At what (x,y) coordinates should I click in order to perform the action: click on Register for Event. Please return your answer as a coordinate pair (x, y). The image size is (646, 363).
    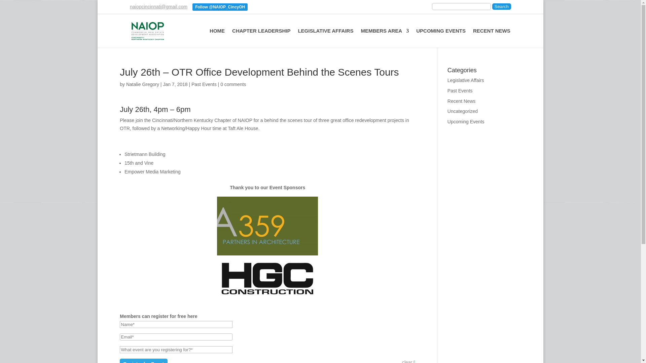
    Looking at the image, I should click on (143, 361).